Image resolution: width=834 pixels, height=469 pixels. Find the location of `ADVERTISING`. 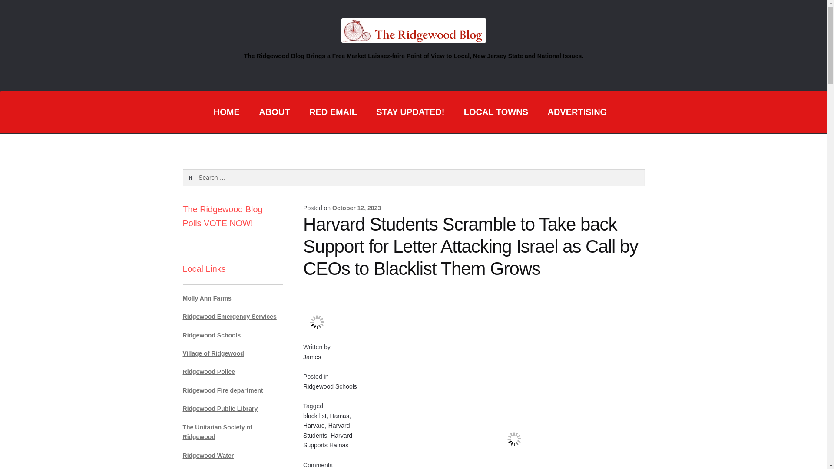

ADVERTISING is located at coordinates (577, 112).